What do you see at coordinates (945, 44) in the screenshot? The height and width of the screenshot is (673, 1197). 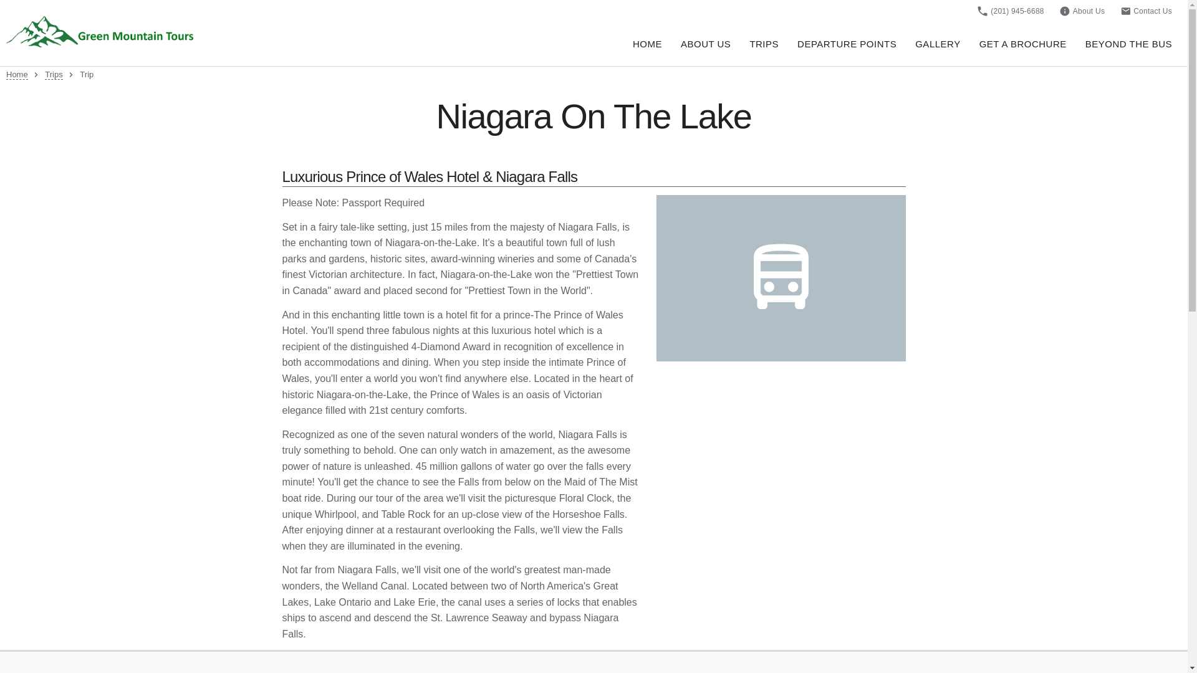 I see `GALLERY` at bounding box center [945, 44].